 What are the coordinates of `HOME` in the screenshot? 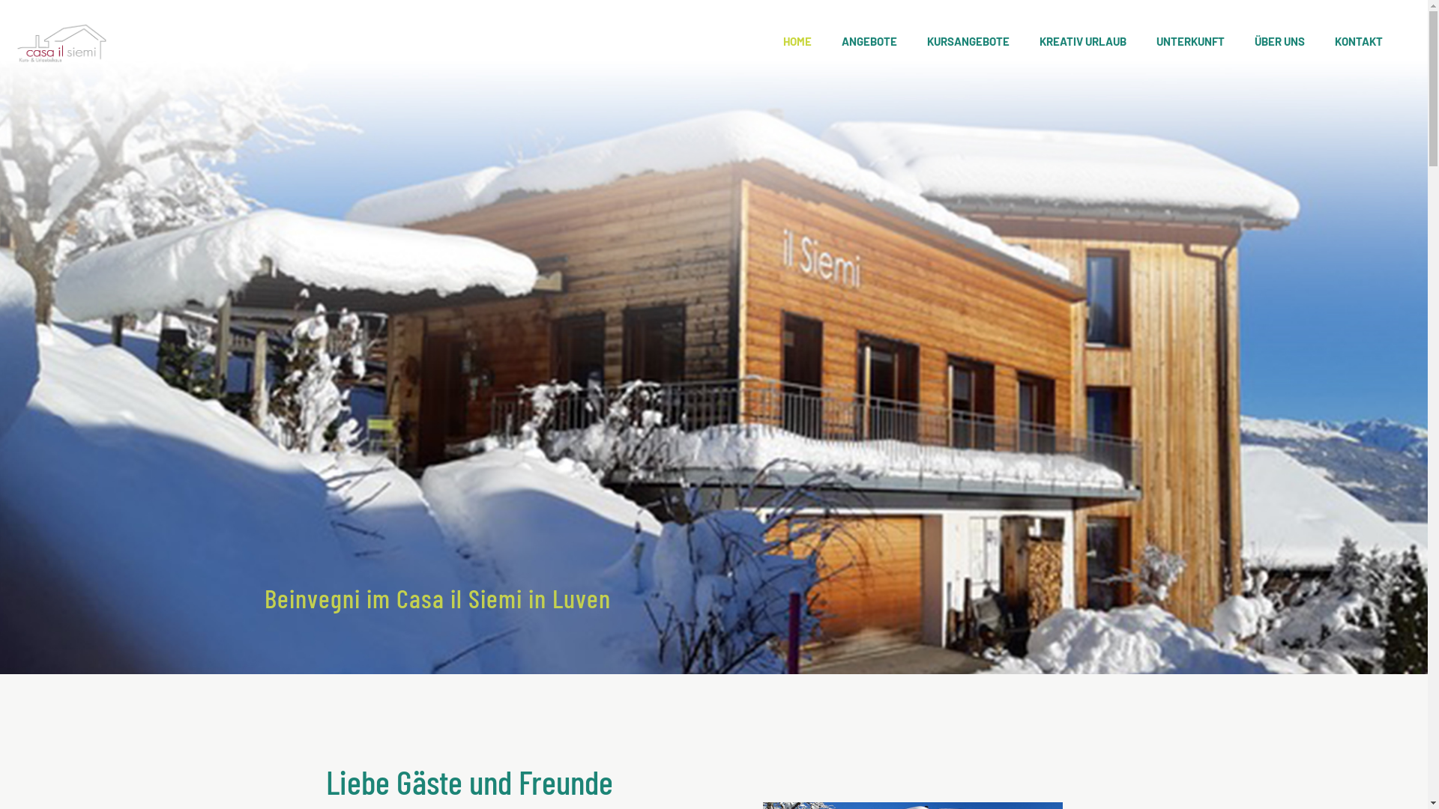 It's located at (797, 41).